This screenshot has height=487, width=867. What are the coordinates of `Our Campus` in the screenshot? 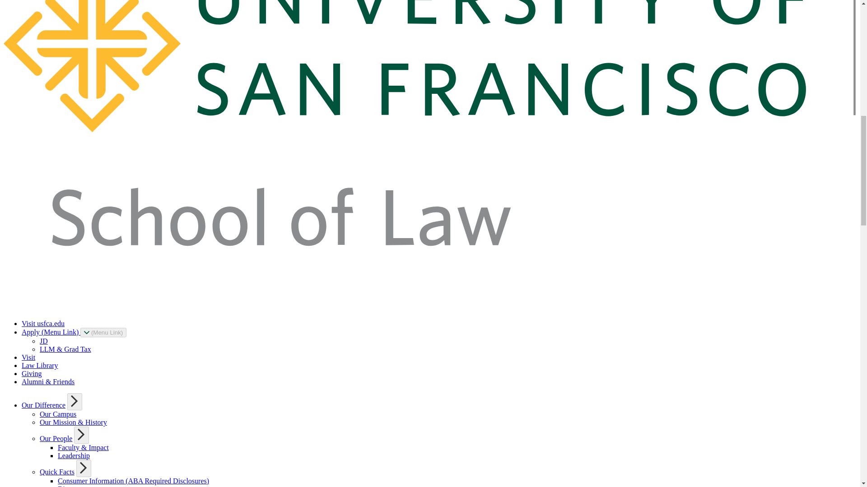 It's located at (58, 414).